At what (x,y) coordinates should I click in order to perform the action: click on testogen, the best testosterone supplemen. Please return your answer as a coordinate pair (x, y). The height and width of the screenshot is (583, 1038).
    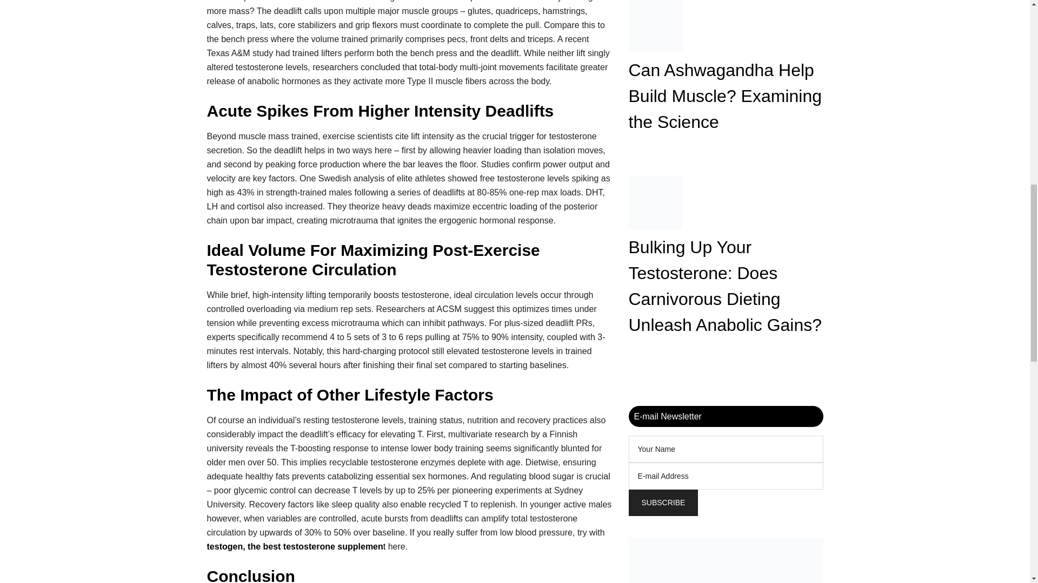
    Looking at the image, I should click on (295, 546).